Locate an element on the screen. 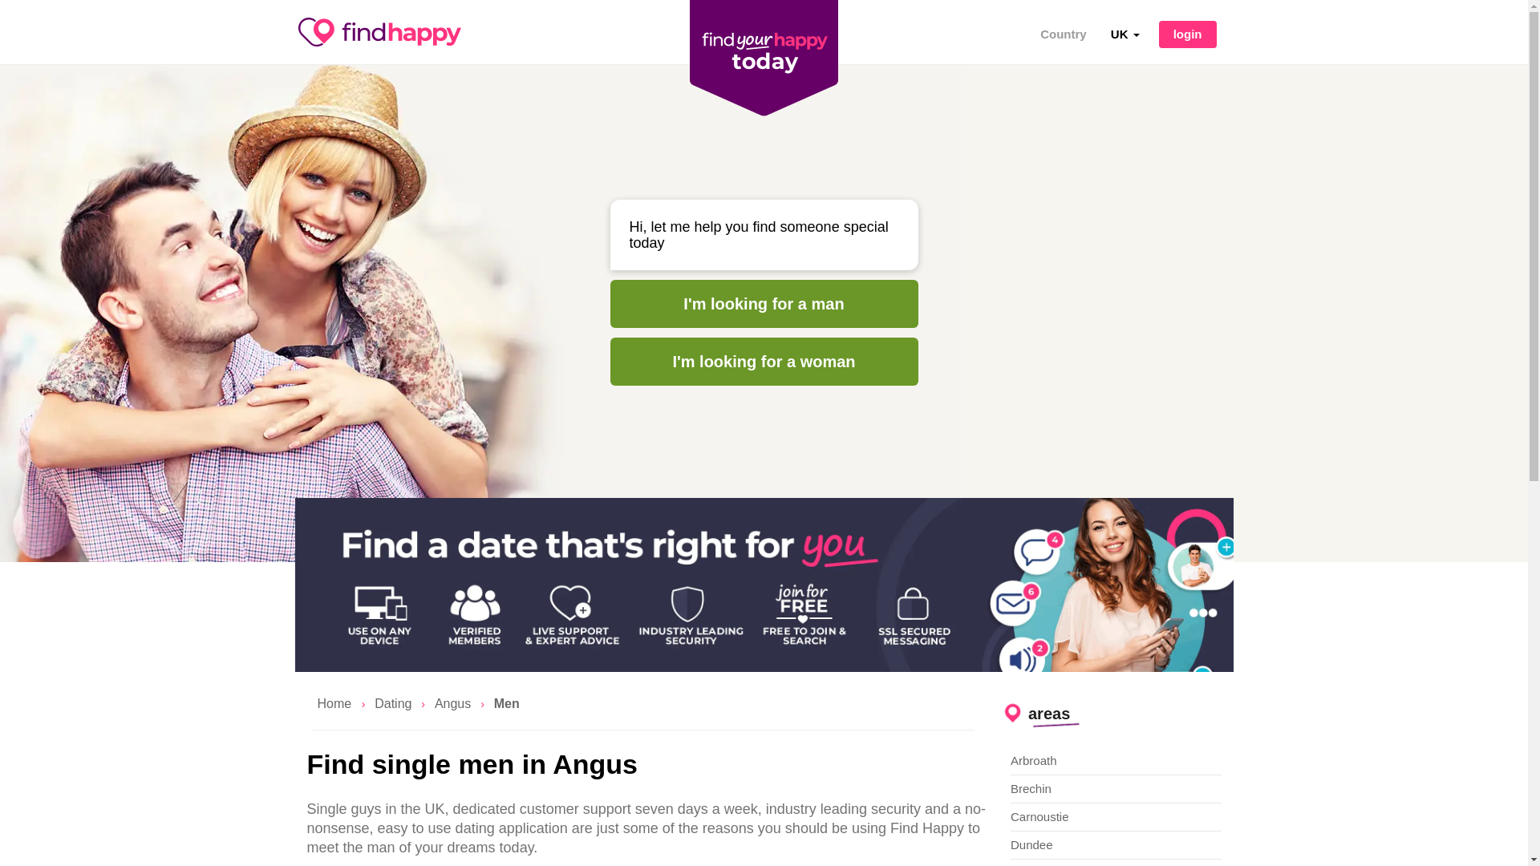 This screenshot has width=1540, height=866. Home is located at coordinates (336, 703).